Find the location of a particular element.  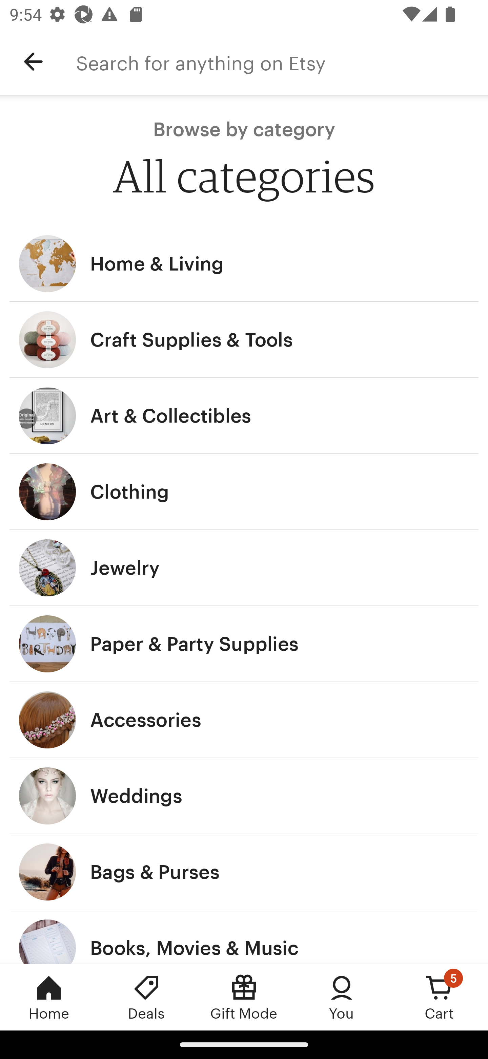

Books, Movies & Music is located at coordinates (244, 937).